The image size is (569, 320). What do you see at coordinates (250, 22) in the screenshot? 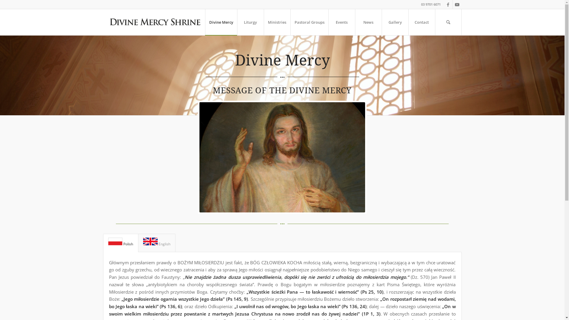
I see `Liturgy` at bounding box center [250, 22].